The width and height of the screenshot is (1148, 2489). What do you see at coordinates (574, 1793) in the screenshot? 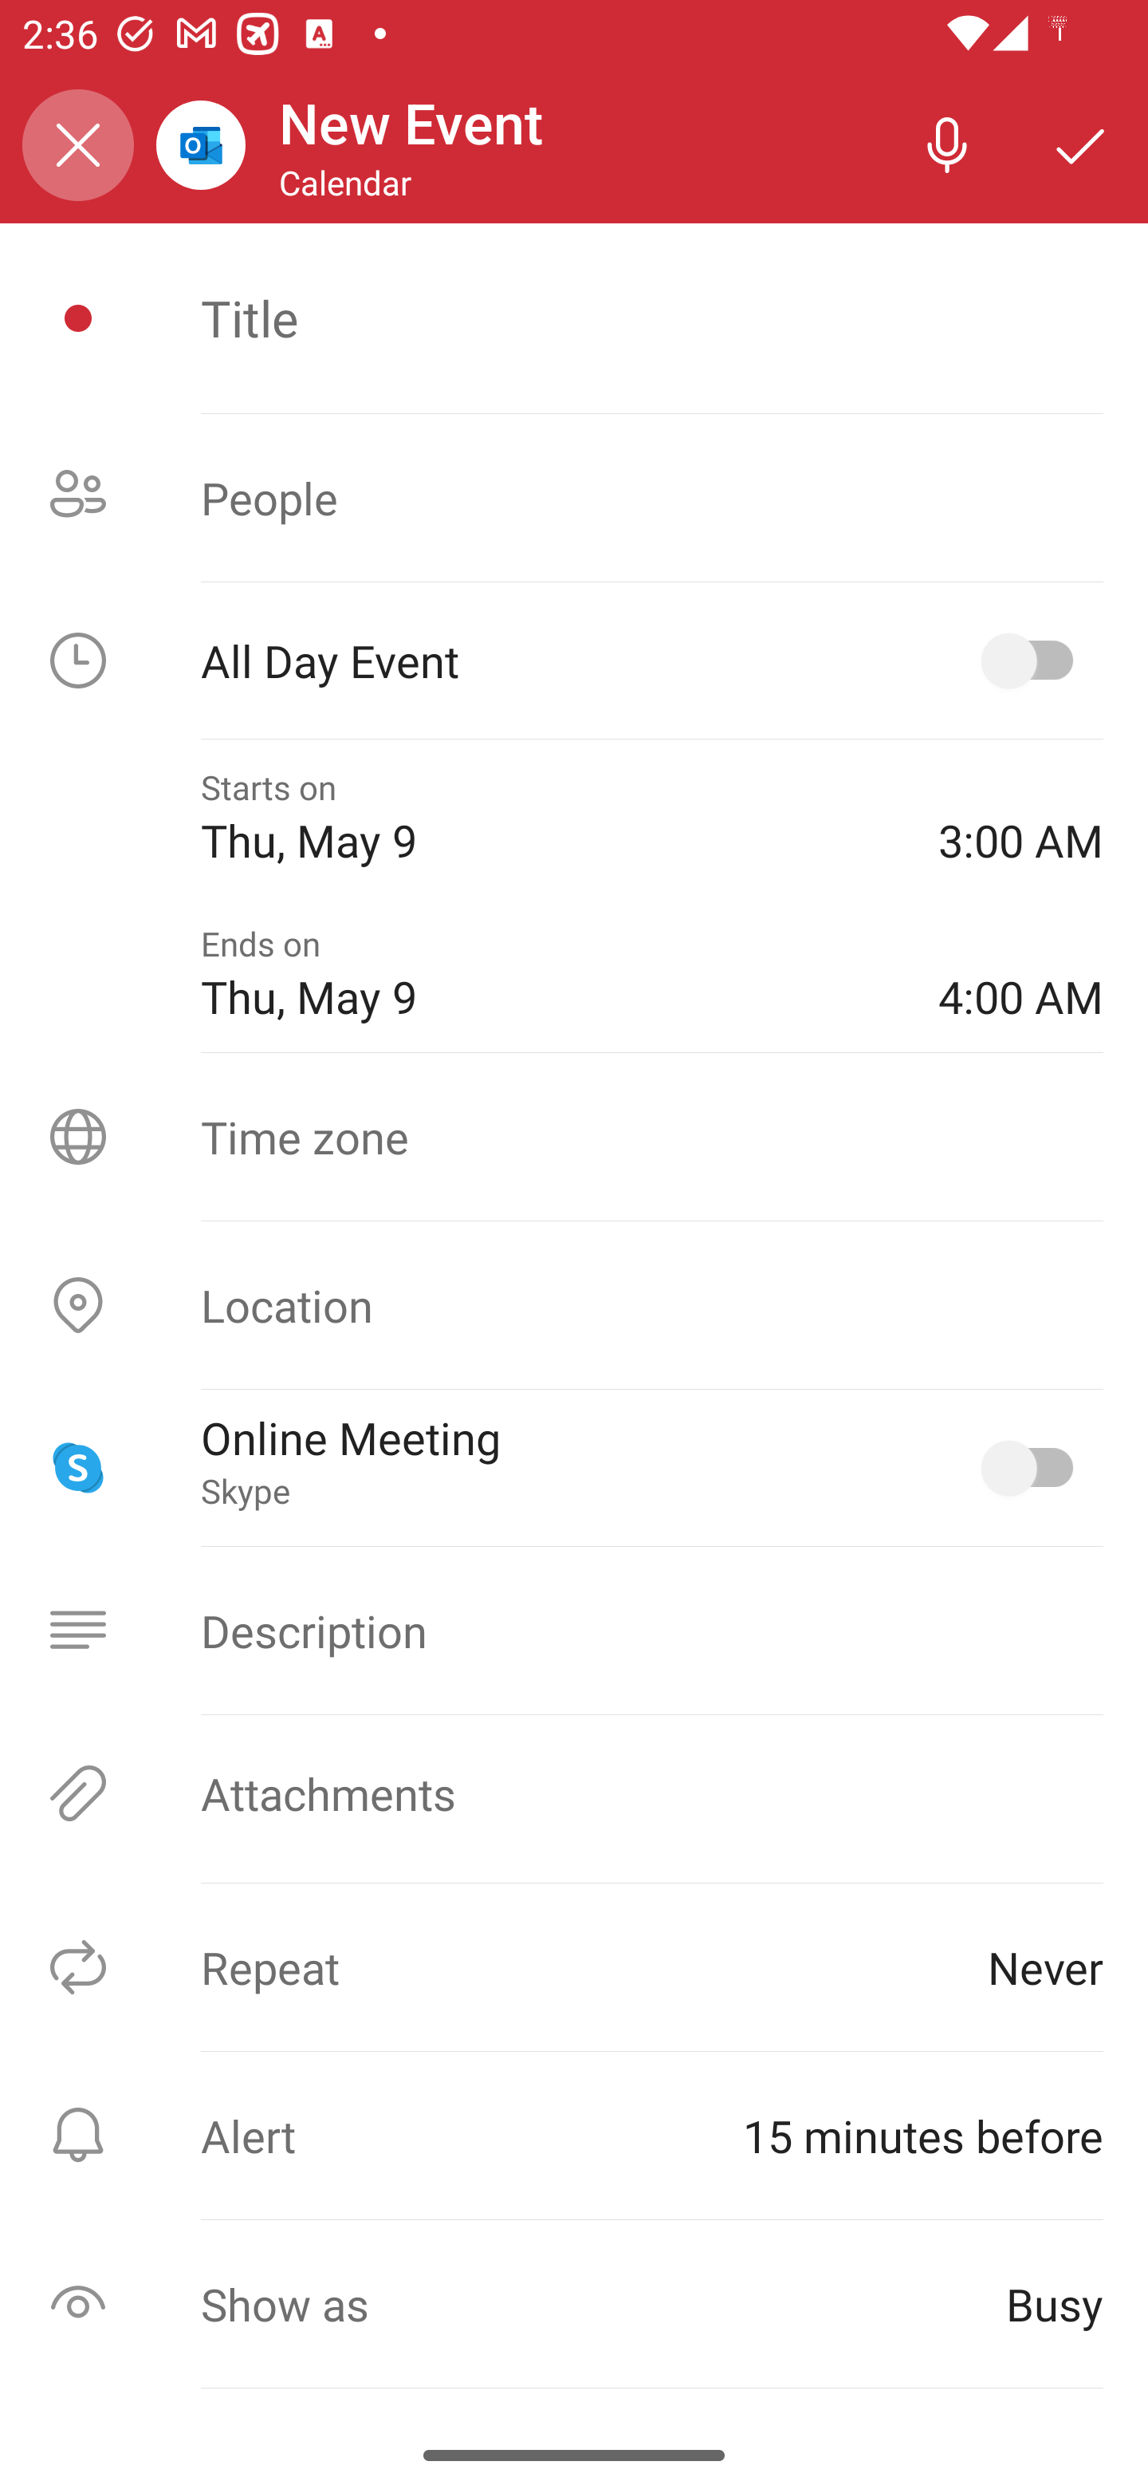
I see `Attachments` at bounding box center [574, 1793].